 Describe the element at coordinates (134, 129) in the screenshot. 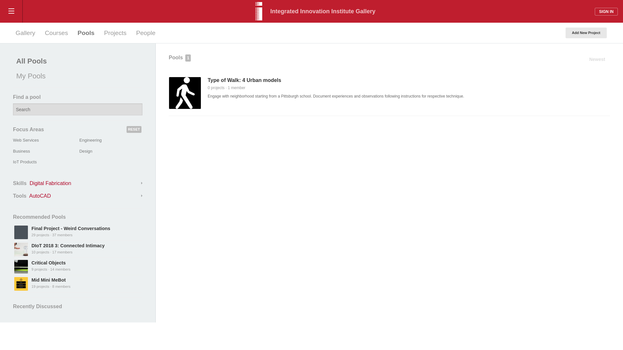

I see `RESET` at that location.